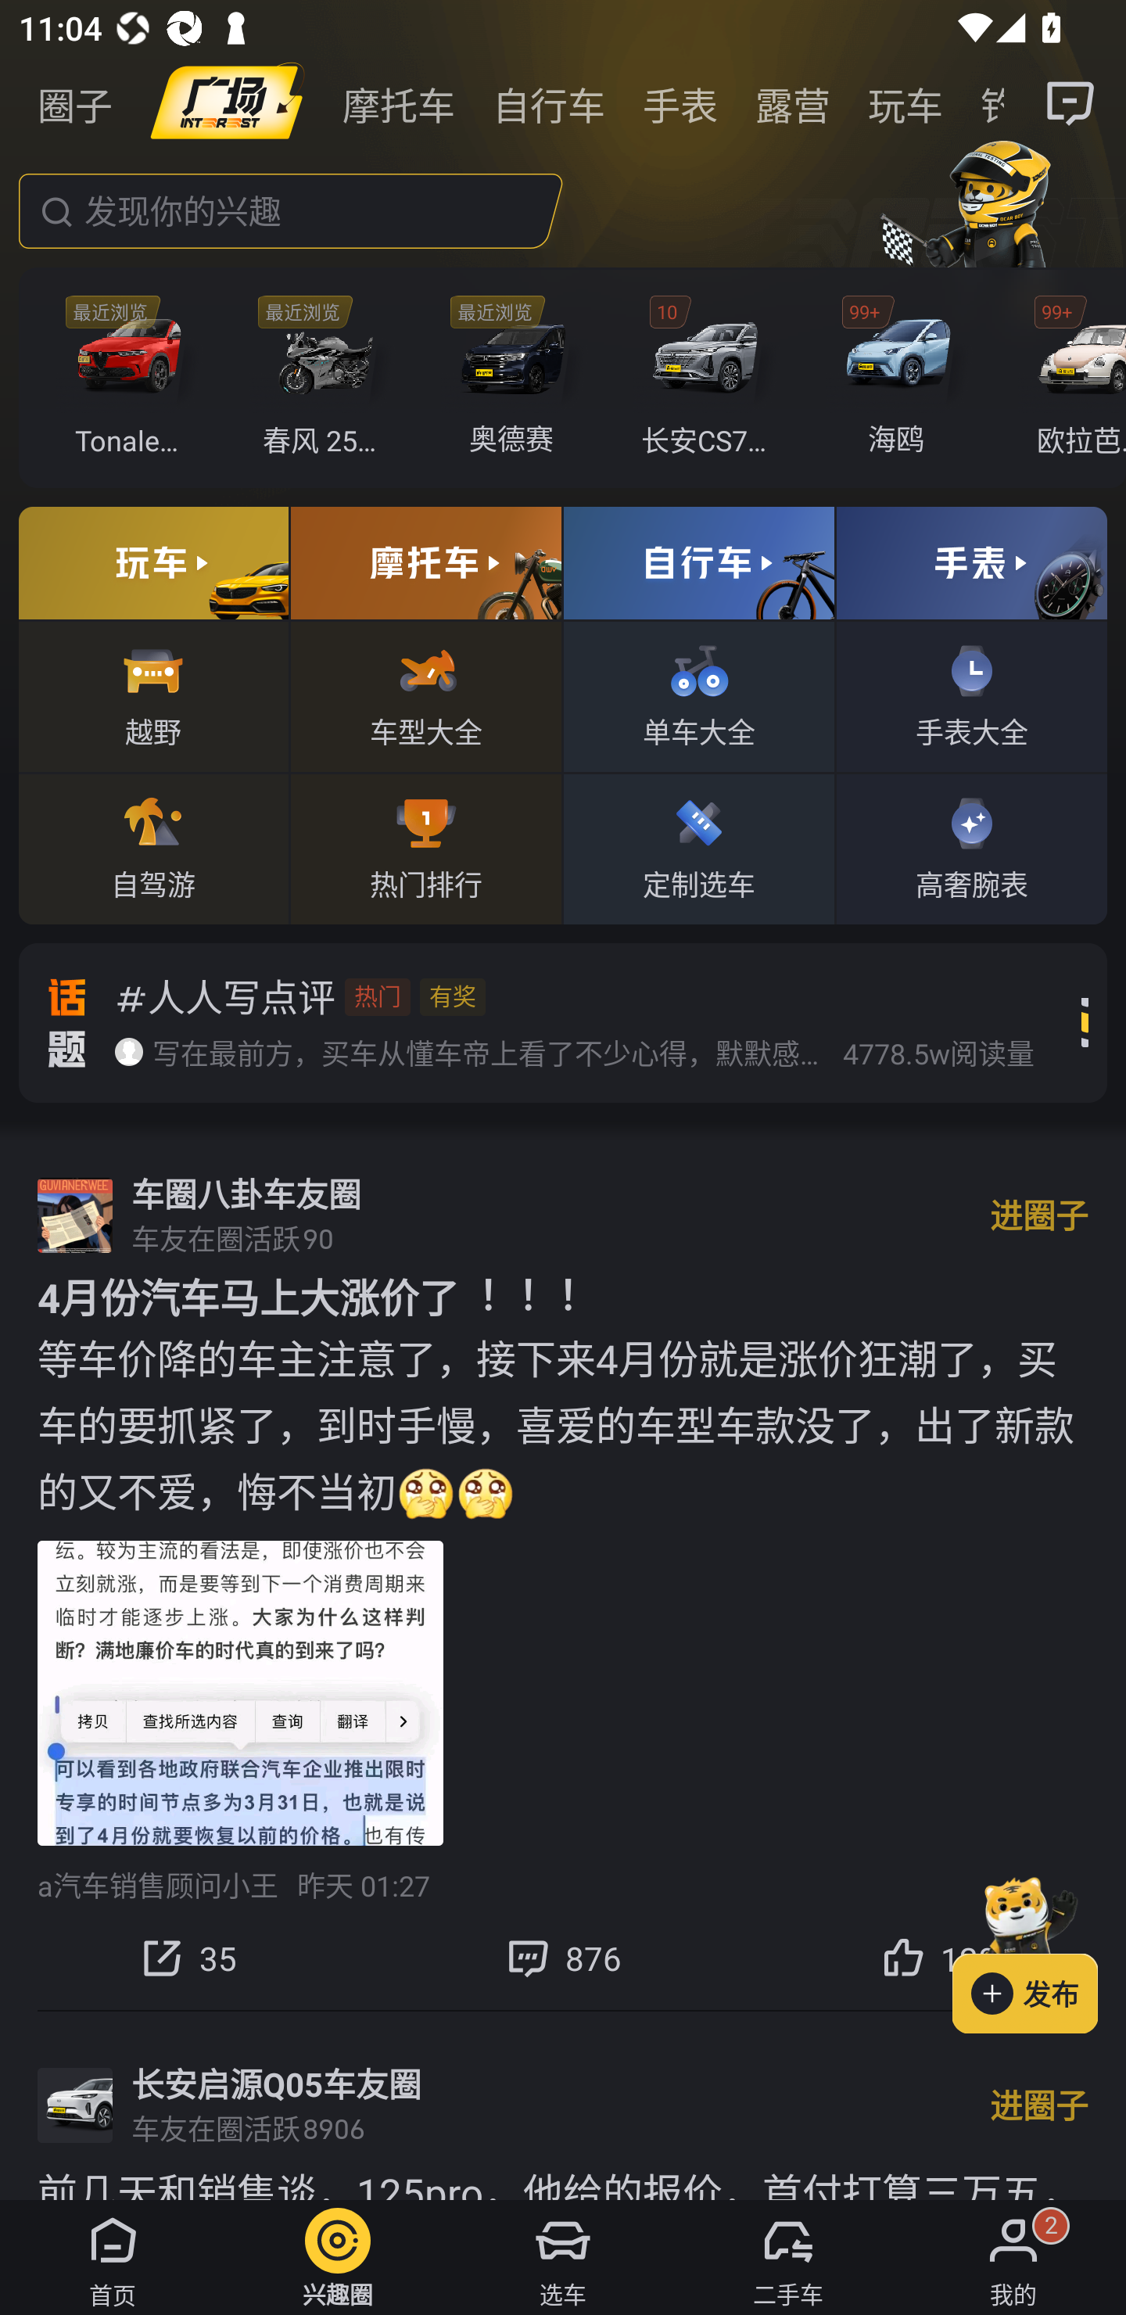 This screenshot has width=1126, height=2315. Describe the element at coordinates (563, 1958) in the screenshot. I see ` 876` at that location.